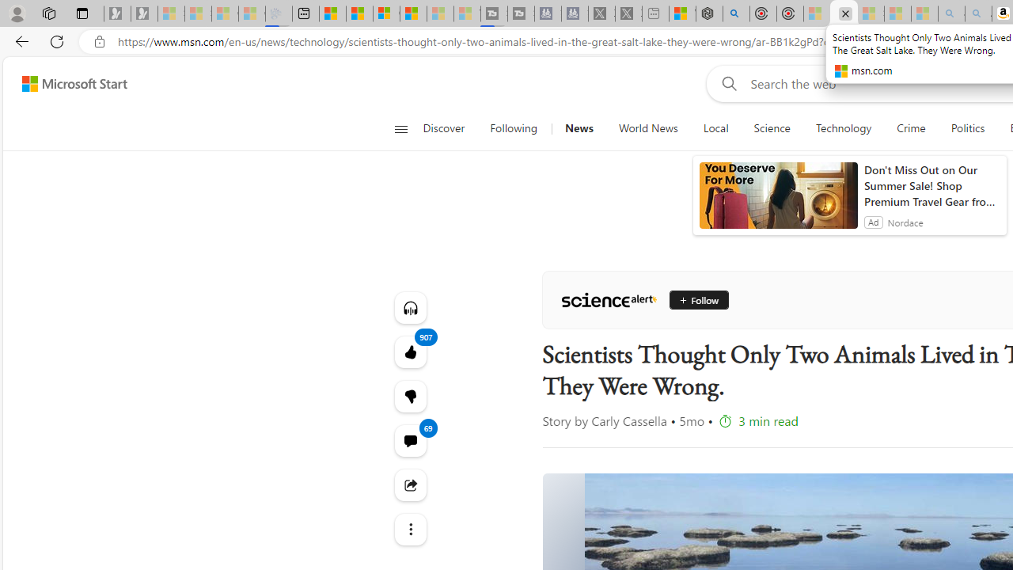 The image size is (1013, 570). What do you see at coordinates (967, 128) in the screenshot?
I see `Politics` at bounding box center [967, 128].